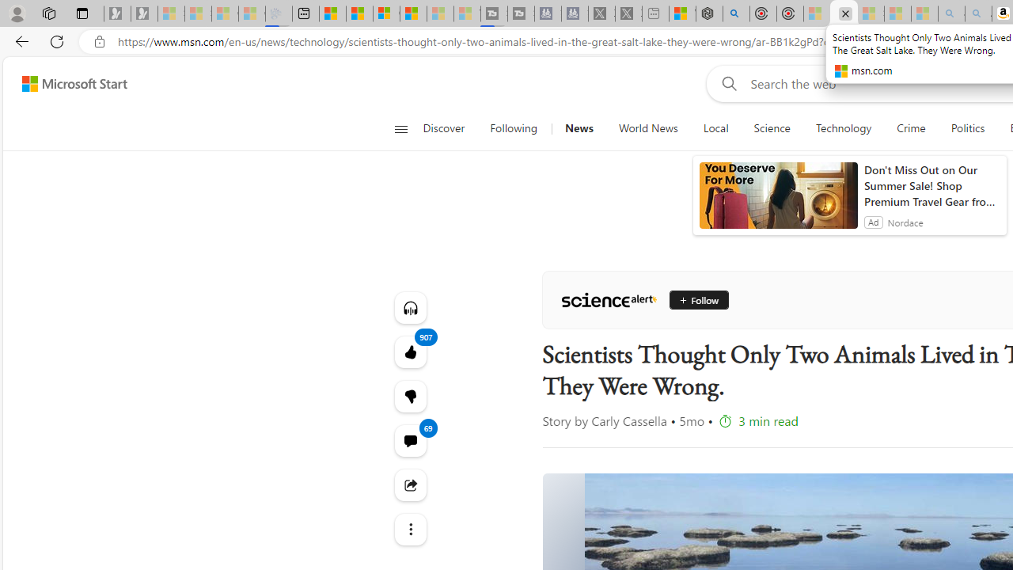 The image size is (1013, 570). What do you see at coordinates (967, 128) in the screenshot?
I see `Politics` at bounding box center [967, 128].